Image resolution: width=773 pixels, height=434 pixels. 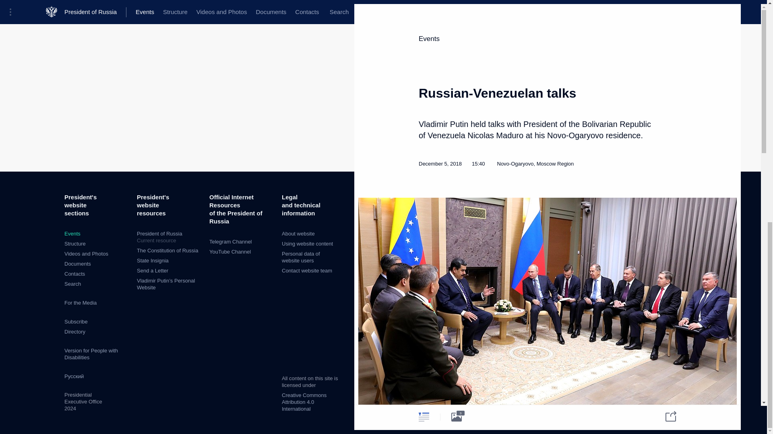 I want to click on Events, so click(x=72, y=233).